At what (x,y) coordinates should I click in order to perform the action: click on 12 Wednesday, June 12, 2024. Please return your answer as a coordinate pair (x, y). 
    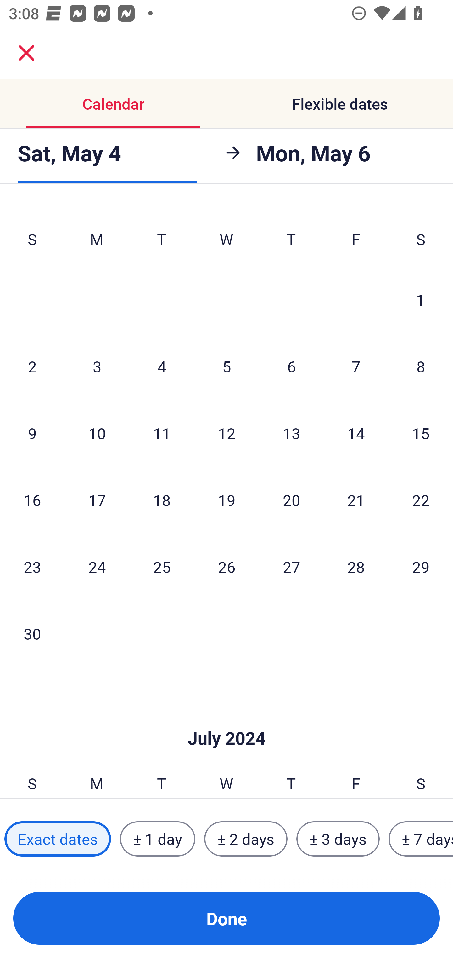
    Looking at the image, I should click on (226, 433).